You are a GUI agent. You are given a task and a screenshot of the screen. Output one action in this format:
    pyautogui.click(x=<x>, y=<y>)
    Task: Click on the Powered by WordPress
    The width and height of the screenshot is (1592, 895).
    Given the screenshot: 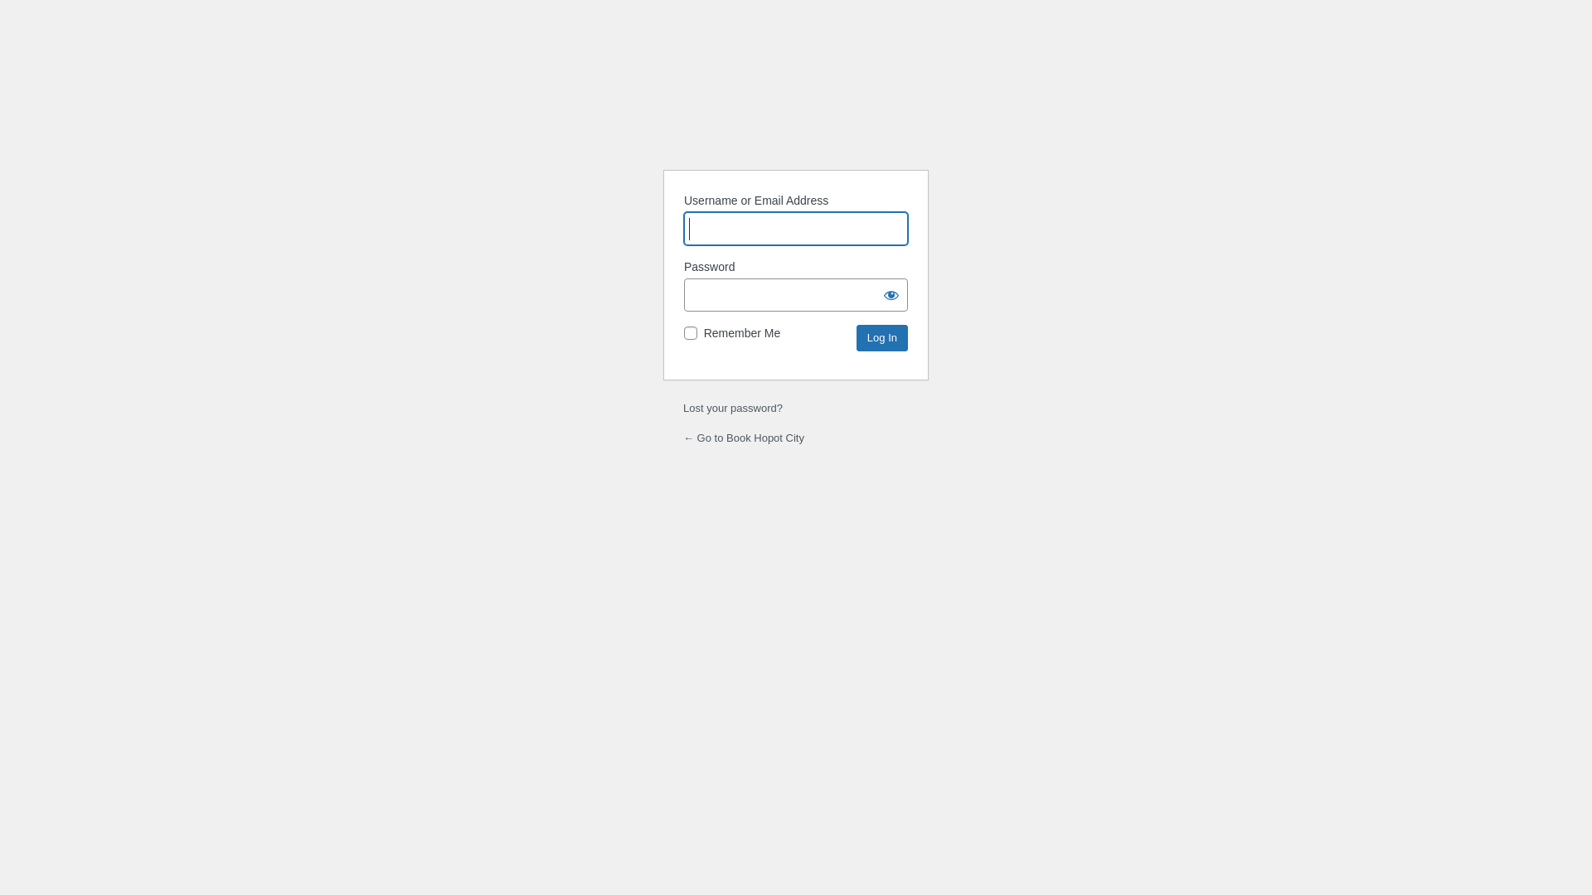 What is the action you would take?
    pyautogui.click(x=796, y=114)
    